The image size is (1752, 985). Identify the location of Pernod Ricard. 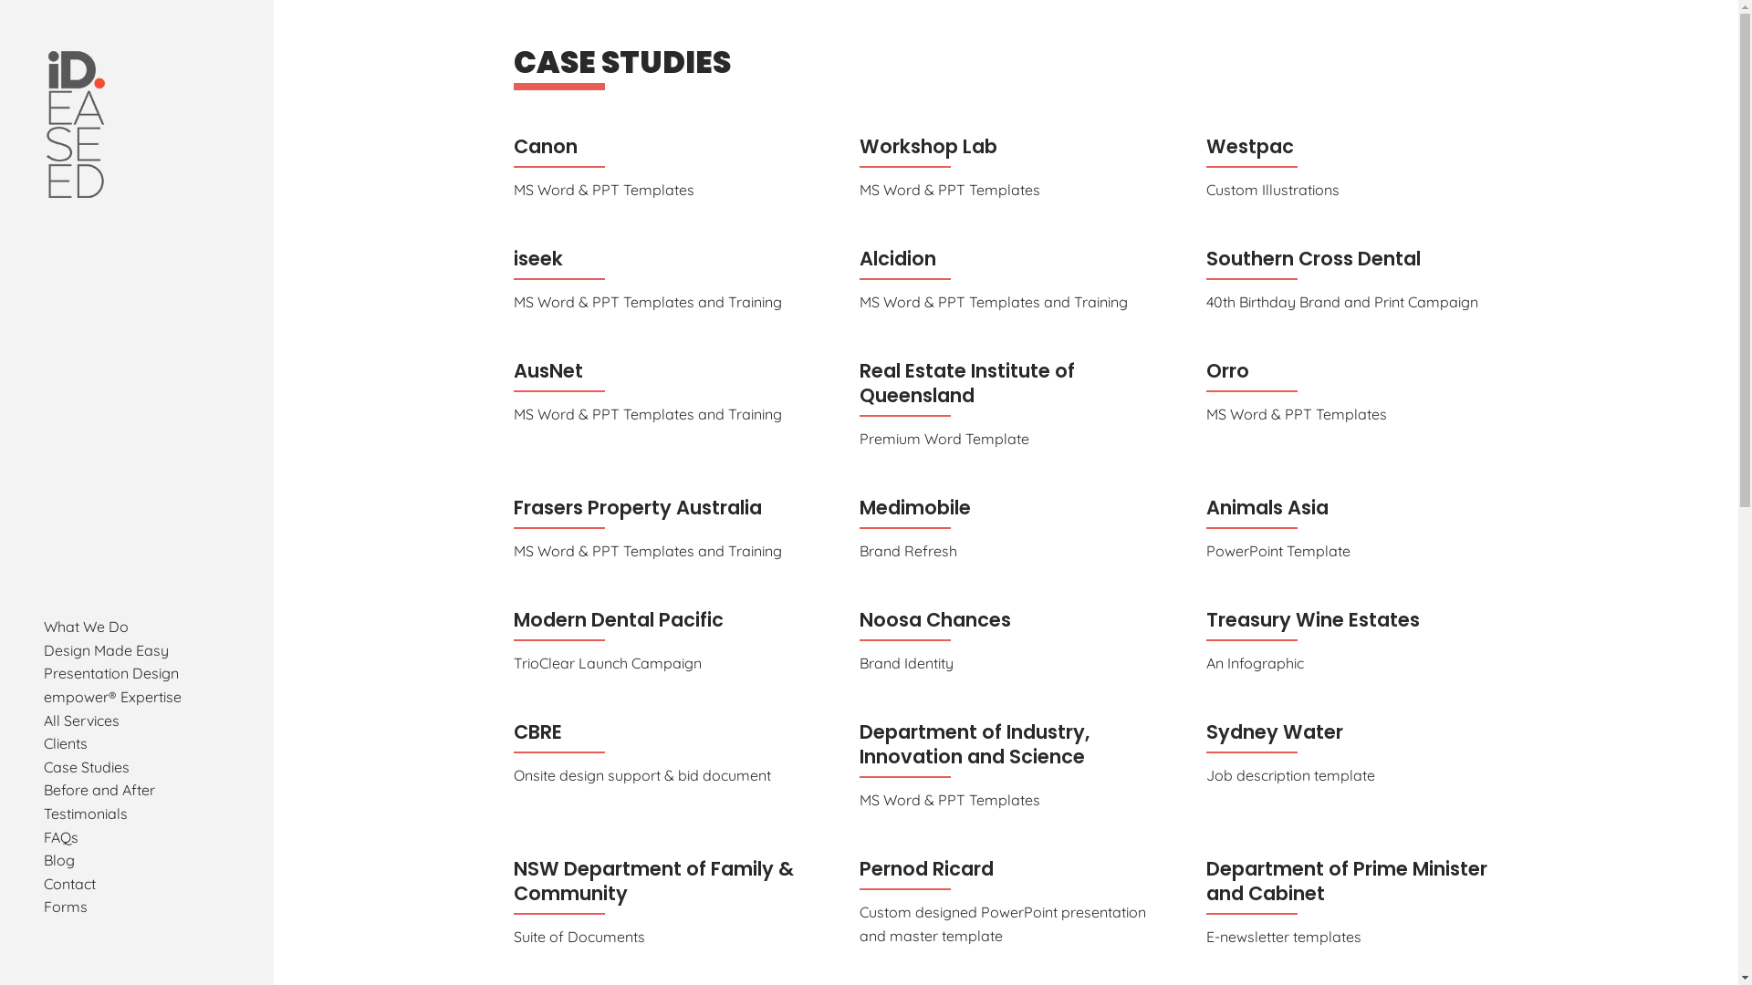
(927, 868).